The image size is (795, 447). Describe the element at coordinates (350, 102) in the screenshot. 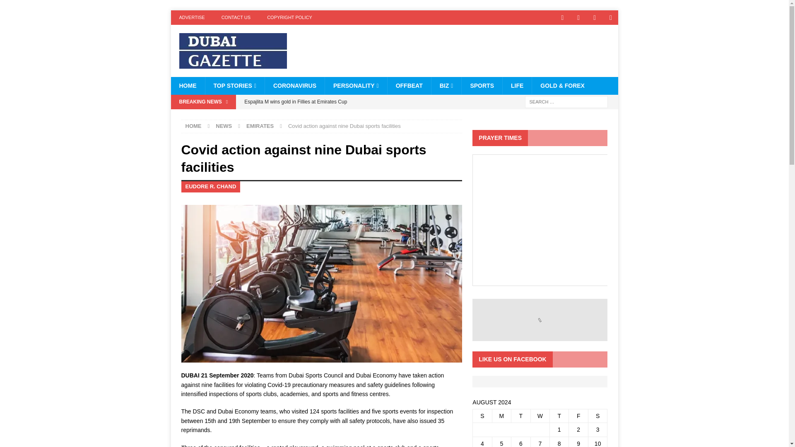

I see `Espajlita M wins gold in Fillies at Emirates Cup` at that location.